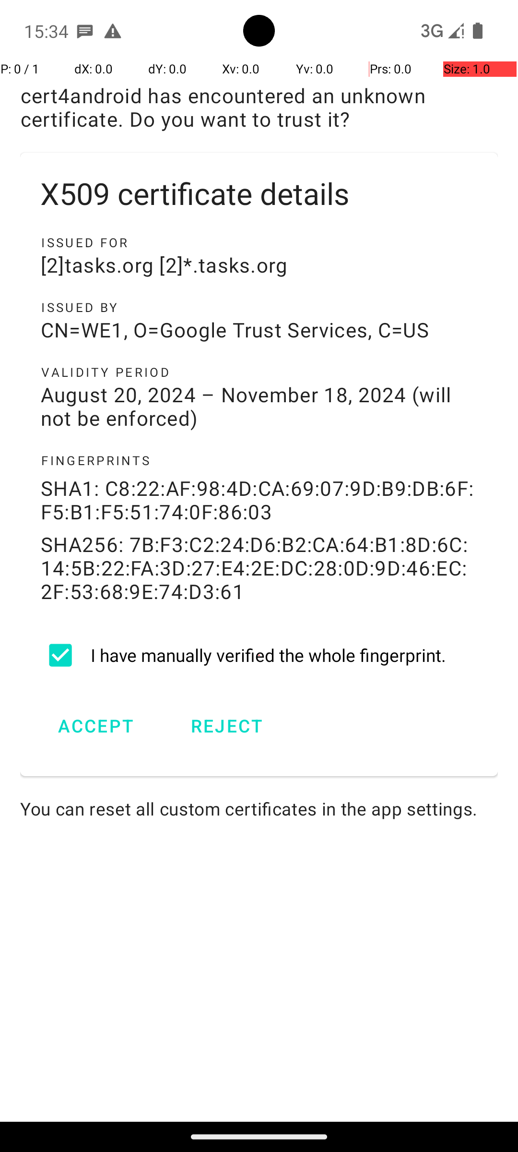  What do you see at coordinates (259, 307) in the screenshot?
I see `ISSUED BY` at bounding box center [259, 307].